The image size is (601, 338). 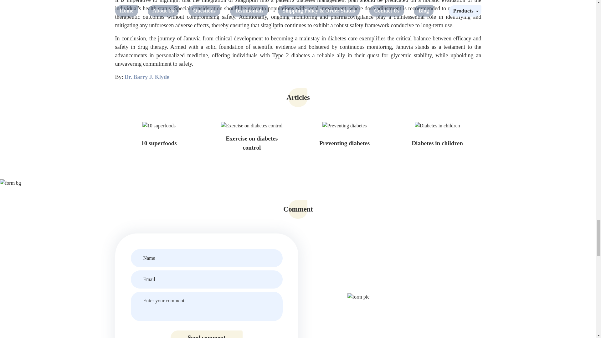 I want to click on 10 superfoods, so click(x=159, y=143).